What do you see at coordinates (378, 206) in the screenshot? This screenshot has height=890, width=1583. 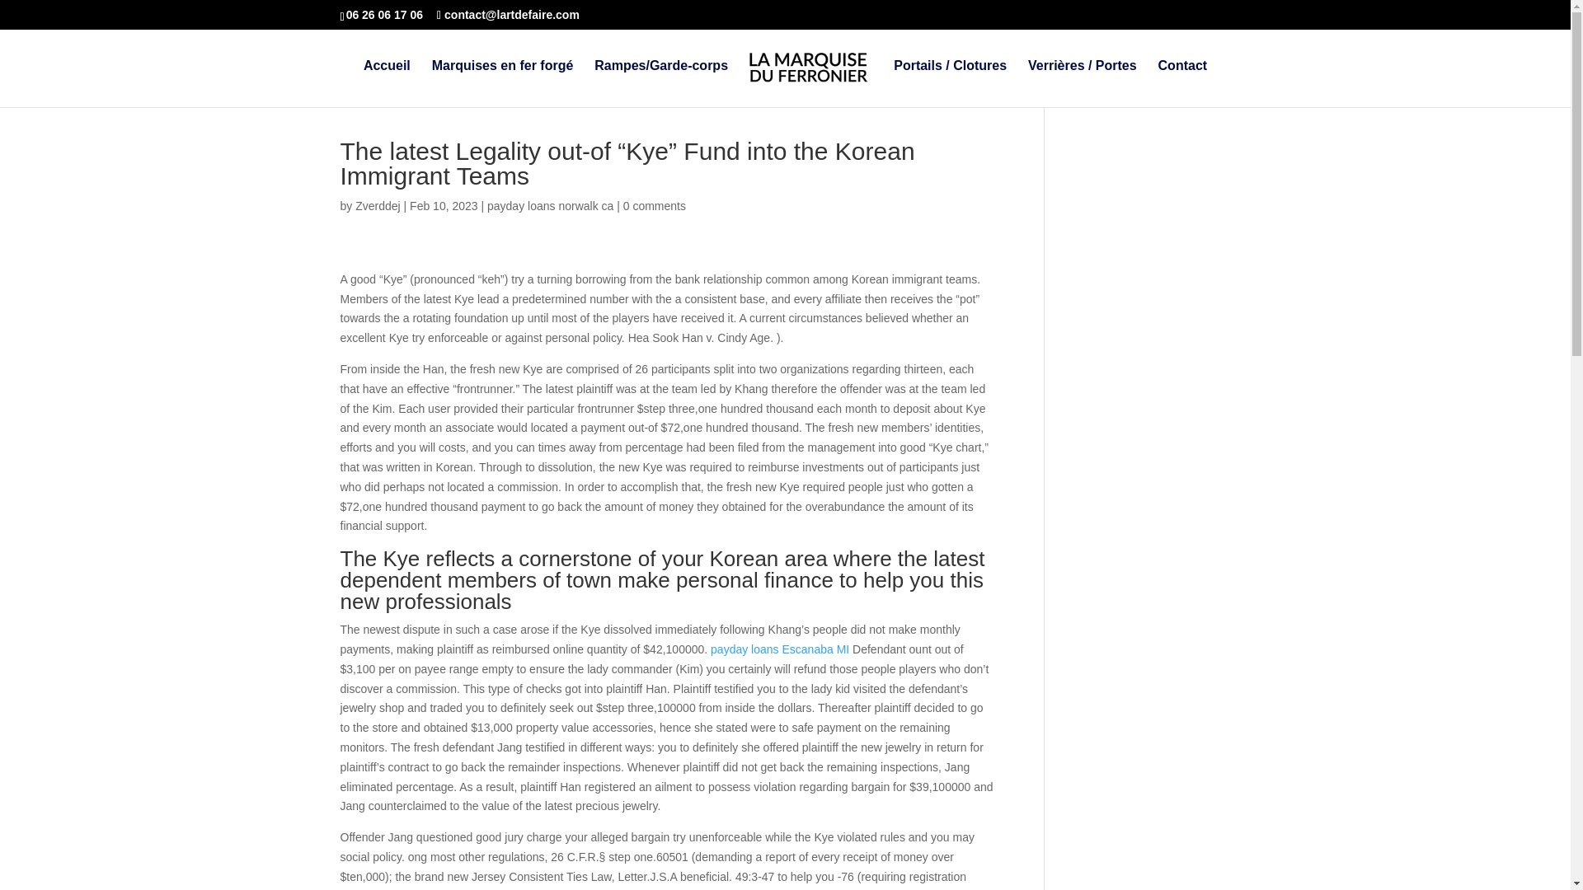 I see `Posts by Zverddej` at bounding box center [378, 206].